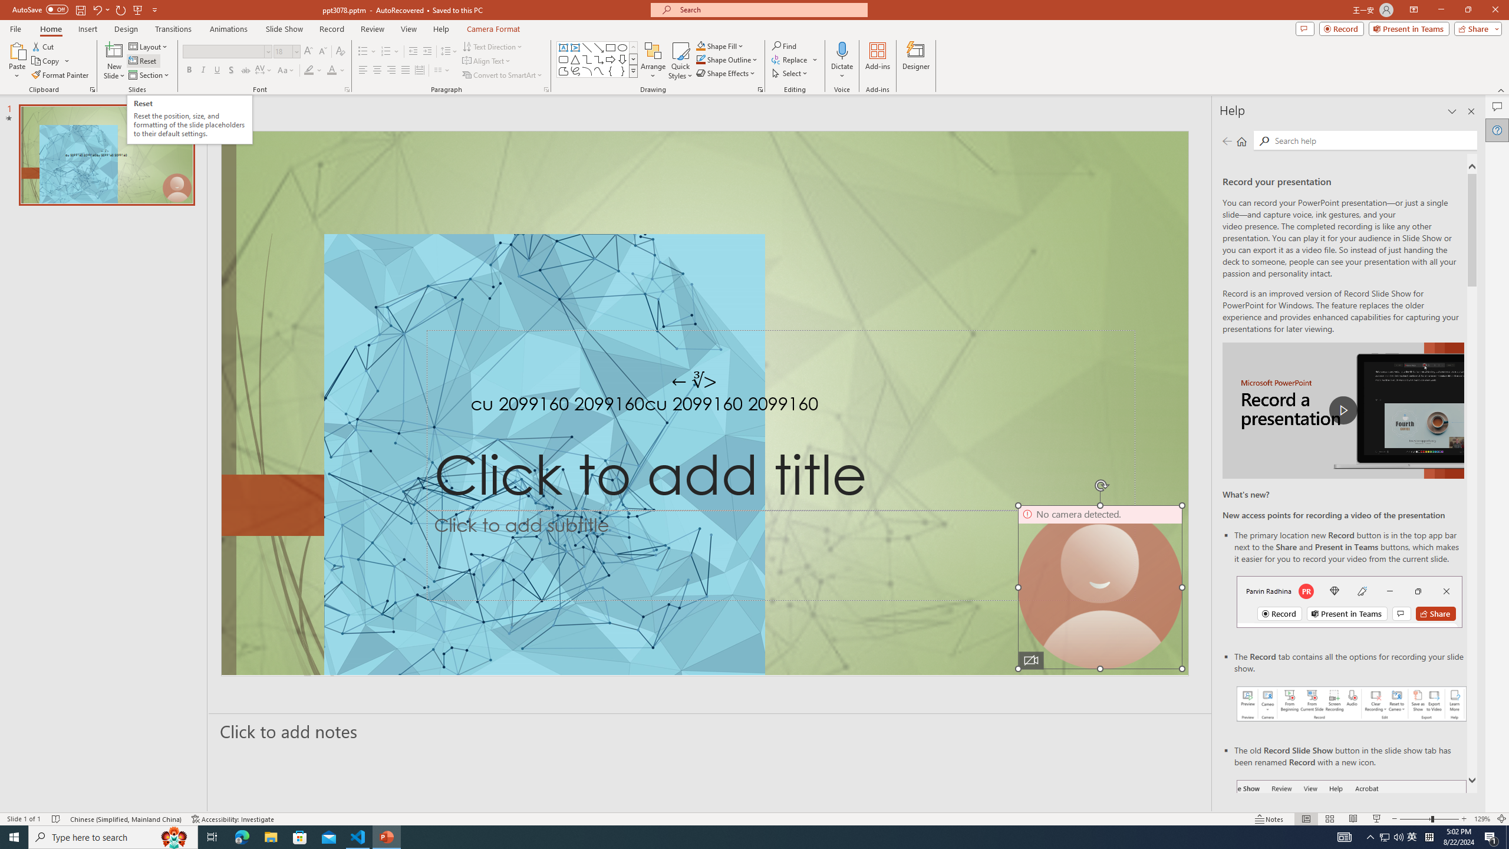 The width and height of the screenshot is (1509, 849). Describe the element at coordinates (770, 9) in the screenshot. I see `Microsoft search` at that location.